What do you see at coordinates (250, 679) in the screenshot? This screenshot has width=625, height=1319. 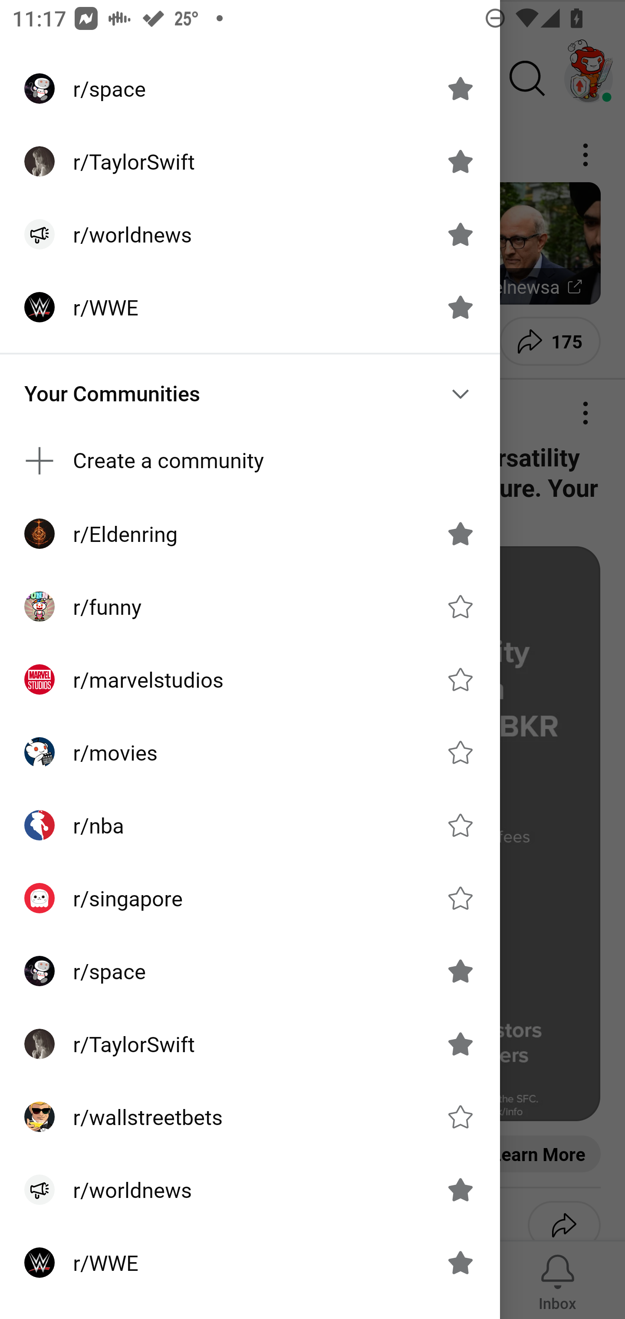 I see `r/marvelstudios Favorite r/marvelstudios` at bounding box center [250, 679].